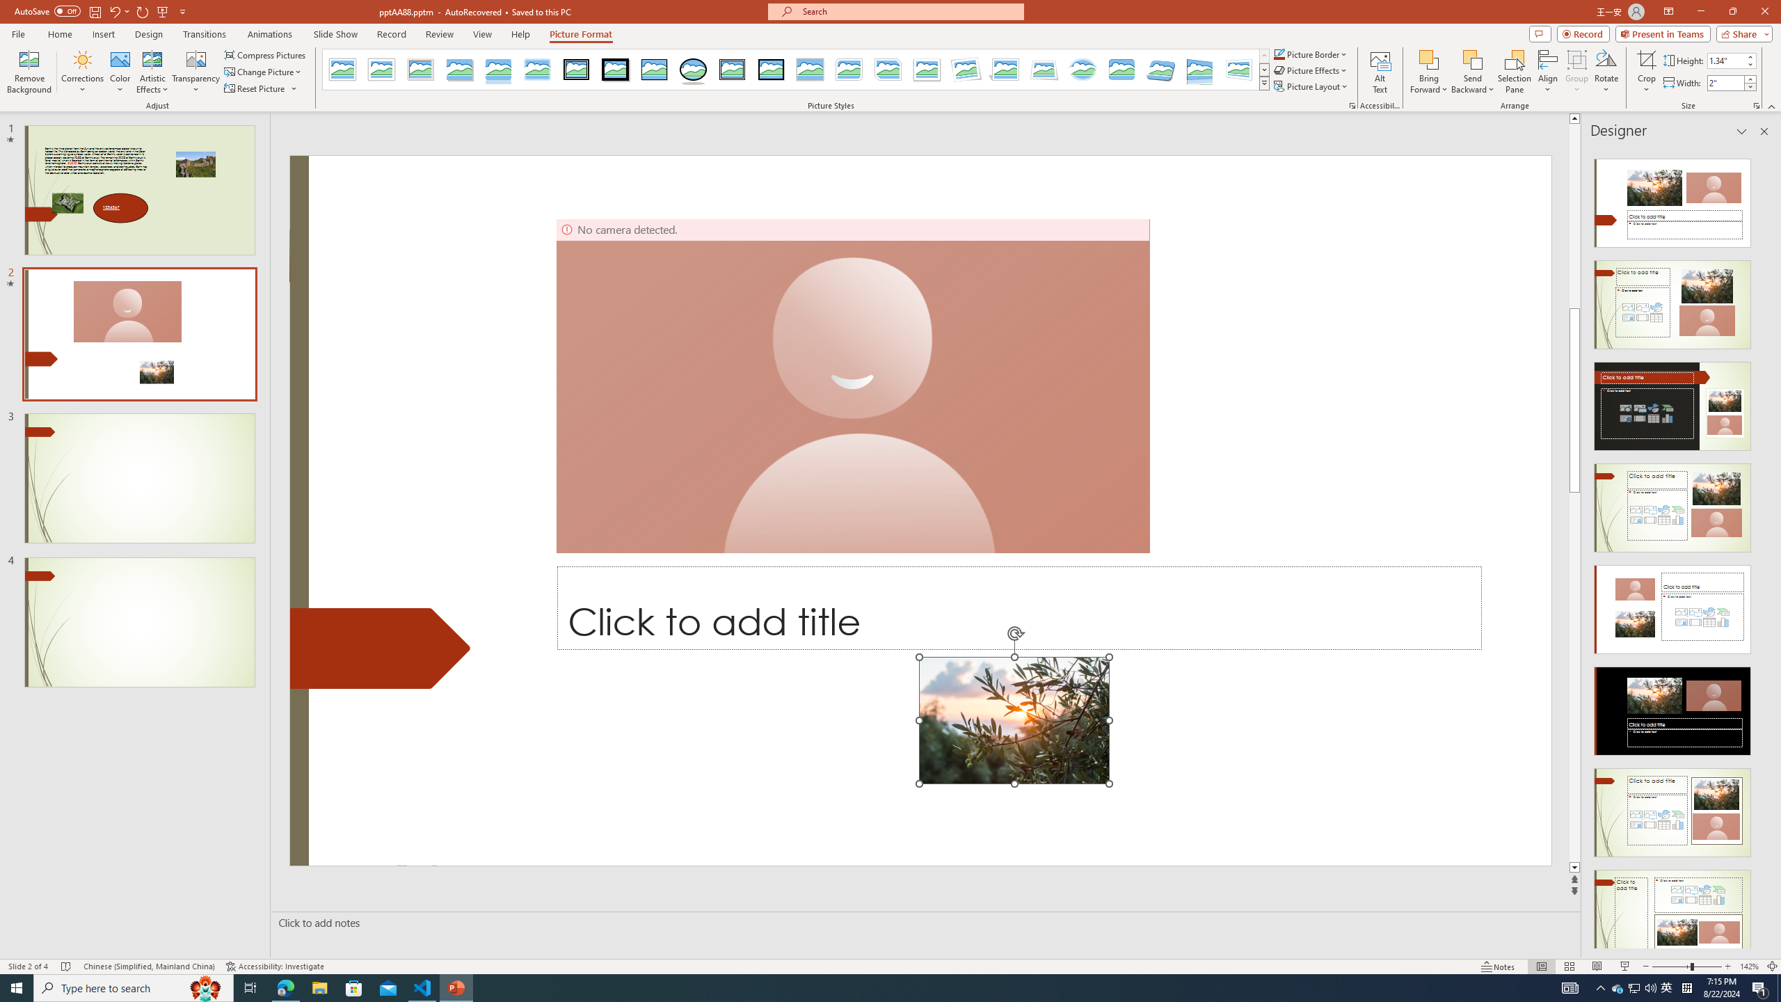 Image resolution: width=1781 pixels, height=1002 pixels. What do you see at coordinates (1725, 83) in the screenshot?
I see `Shape Width` at bounding box center [1725, 83].